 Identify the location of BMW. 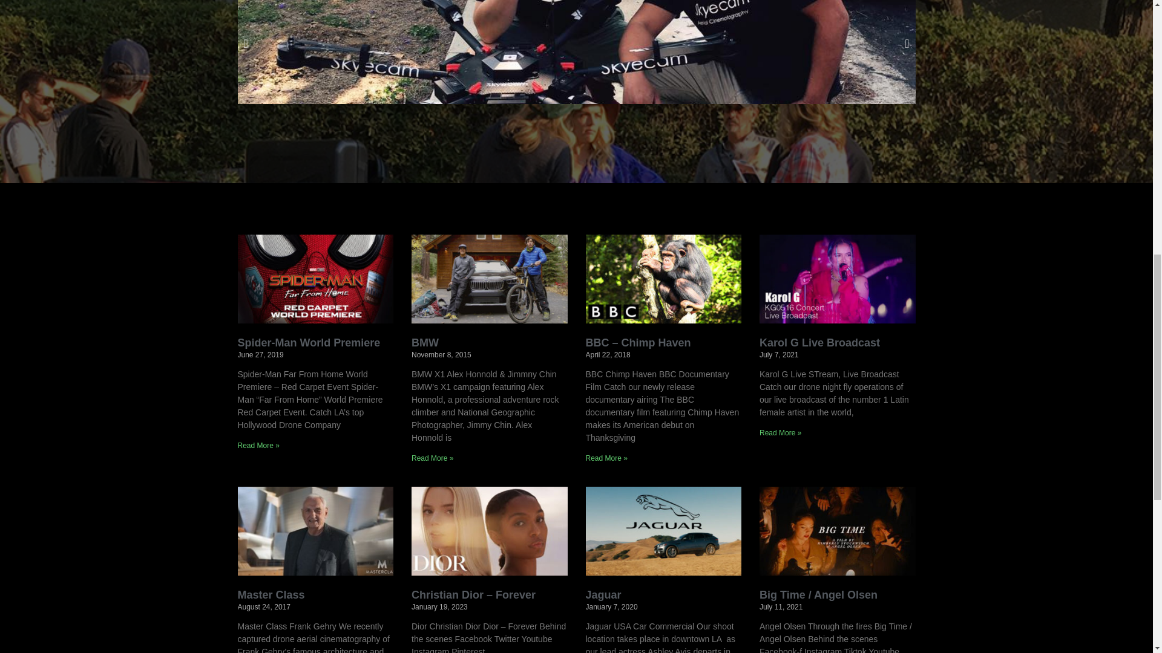
(425, 342).